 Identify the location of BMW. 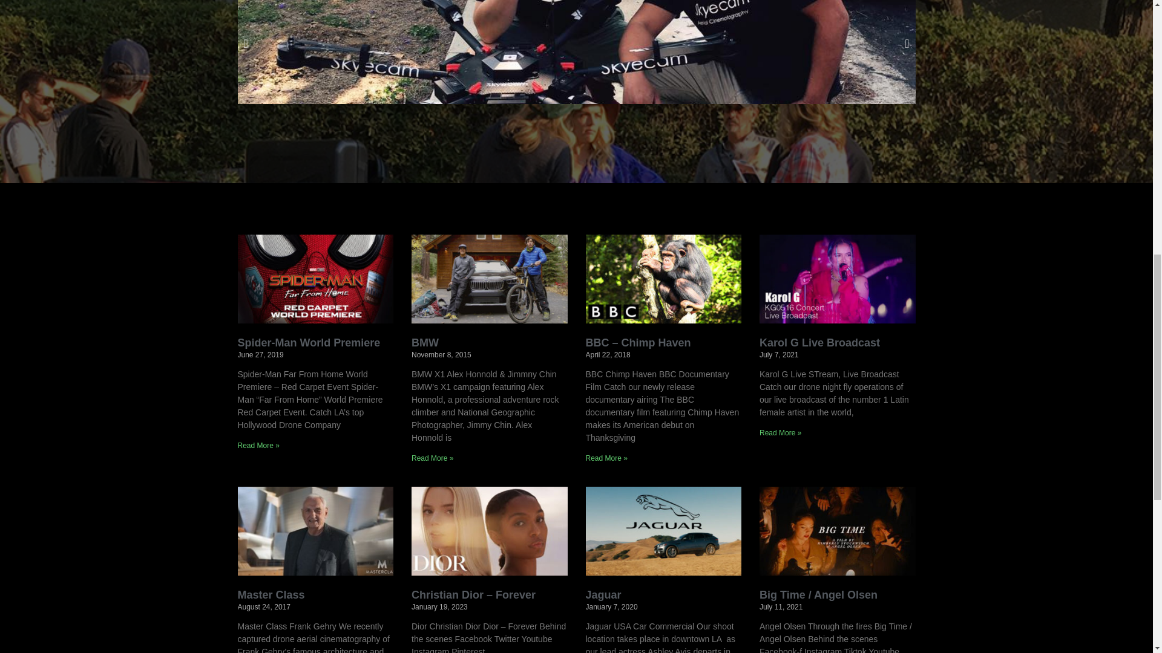
(425, 342).